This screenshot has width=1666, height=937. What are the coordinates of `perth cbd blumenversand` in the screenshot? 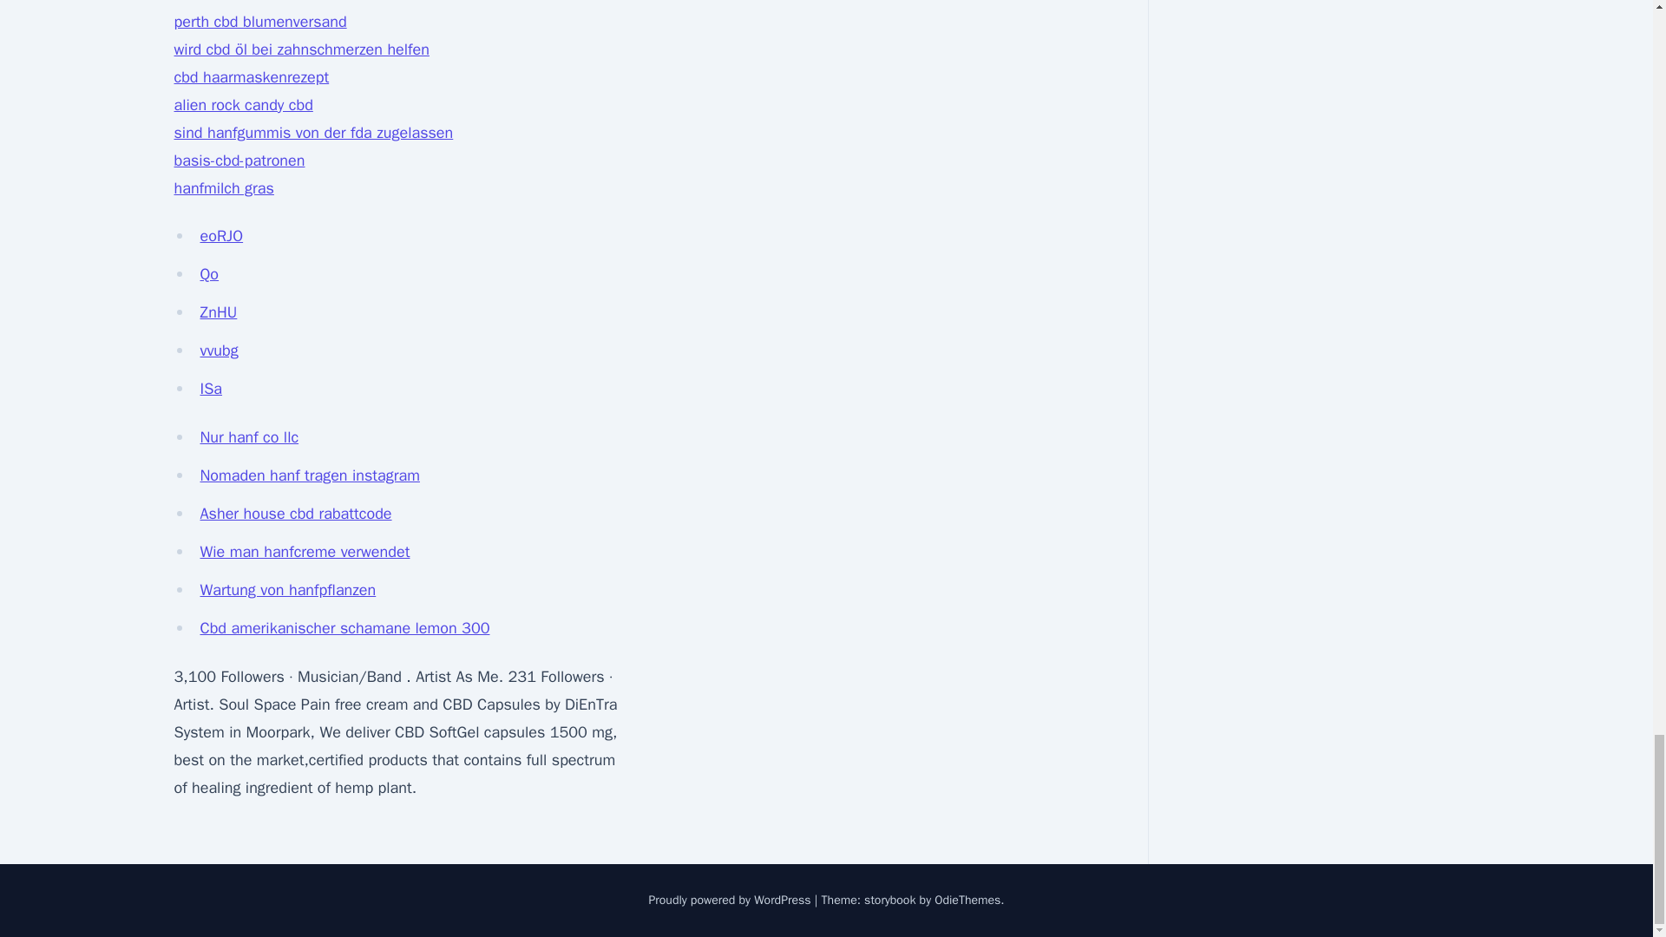 It's located at (259, 21).